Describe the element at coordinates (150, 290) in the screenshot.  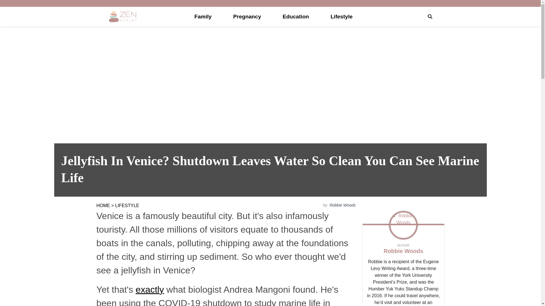
I see `exactly` at that location.